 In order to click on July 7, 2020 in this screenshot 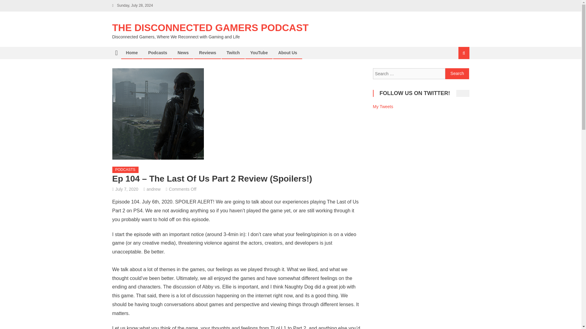, I will do `click(127, 189)`.